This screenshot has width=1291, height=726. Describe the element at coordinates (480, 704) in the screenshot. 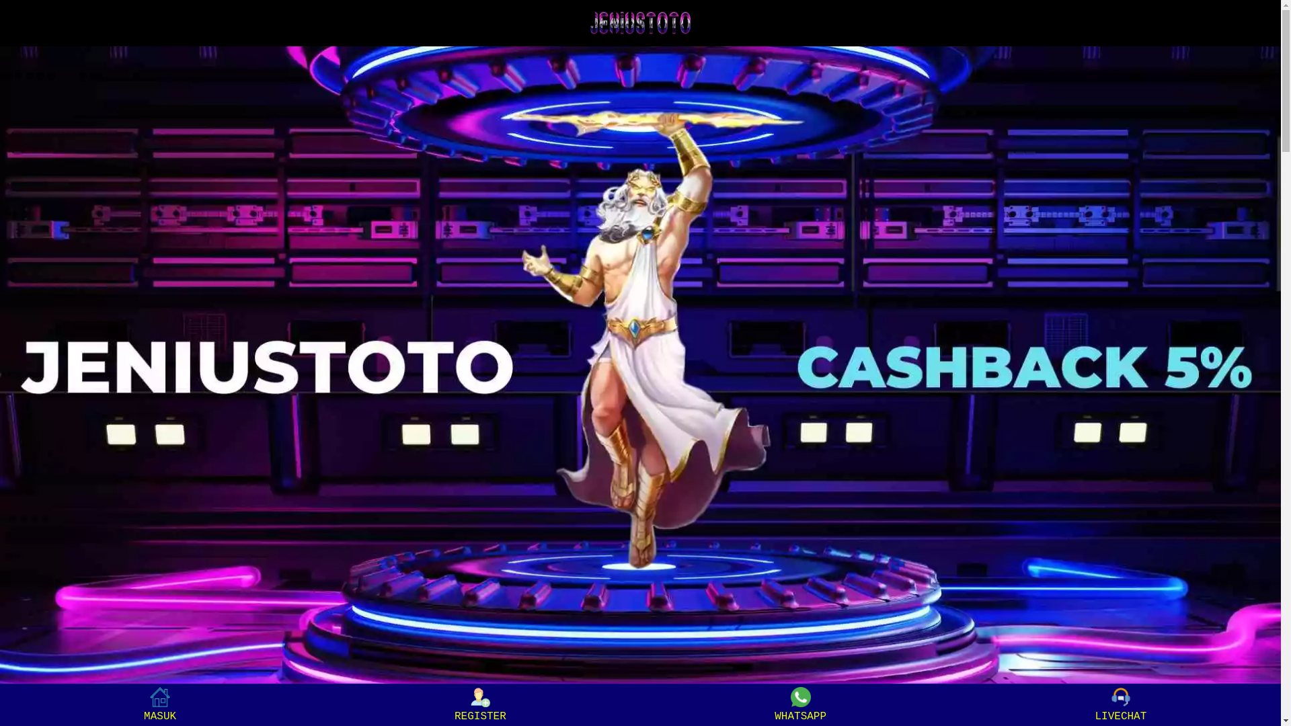

I see `REGISTER` at that location.